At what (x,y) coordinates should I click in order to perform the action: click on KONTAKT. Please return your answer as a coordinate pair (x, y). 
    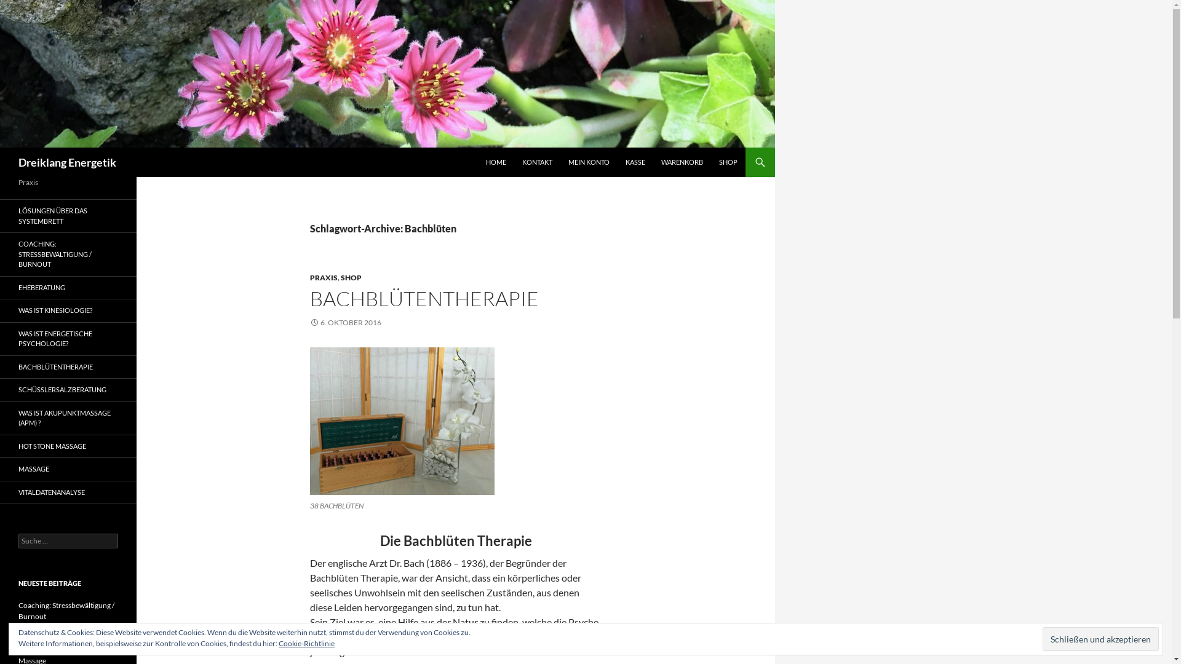
    Looking at the image, I should click on (538, 162).